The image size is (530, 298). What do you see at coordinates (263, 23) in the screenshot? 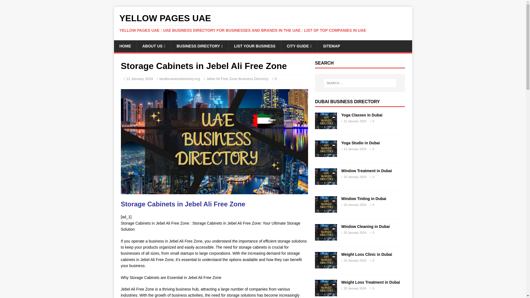
I see `Yellow Pages UAE` at bounding box center [263, 23].